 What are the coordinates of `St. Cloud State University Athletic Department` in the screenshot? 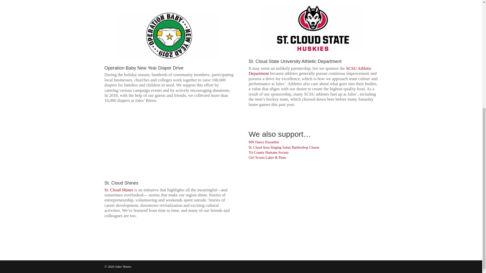 It's located at (295, 61).